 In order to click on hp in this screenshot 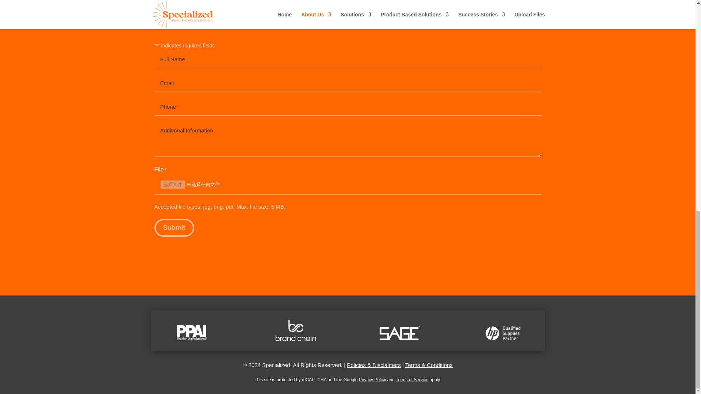, I will do `click(503, 333)`.